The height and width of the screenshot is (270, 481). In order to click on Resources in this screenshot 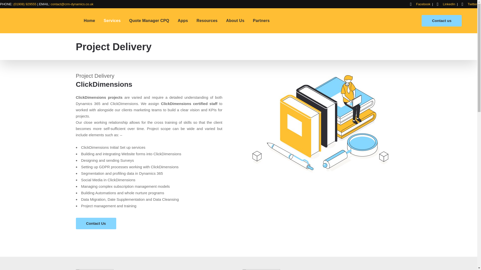, I will do `click(207, 20)`.